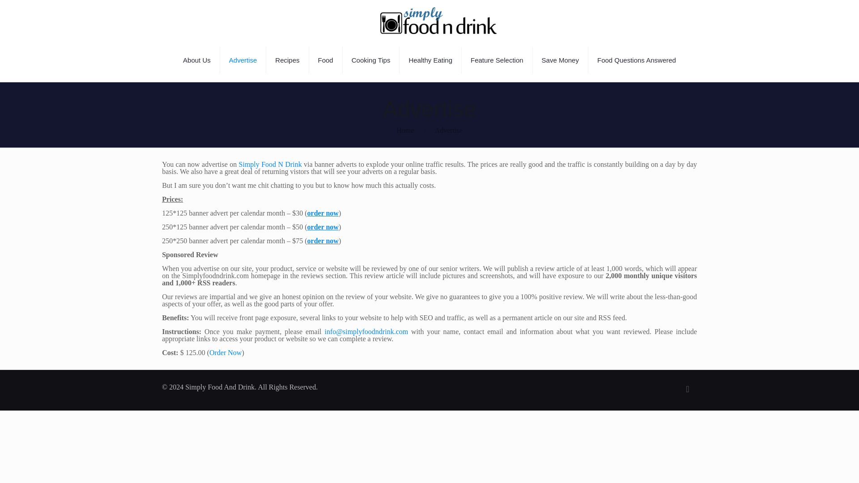 The height and width of the screenshot is (483, 859). I want to click on Simply Food and Drink Blog, so click(438, 20).